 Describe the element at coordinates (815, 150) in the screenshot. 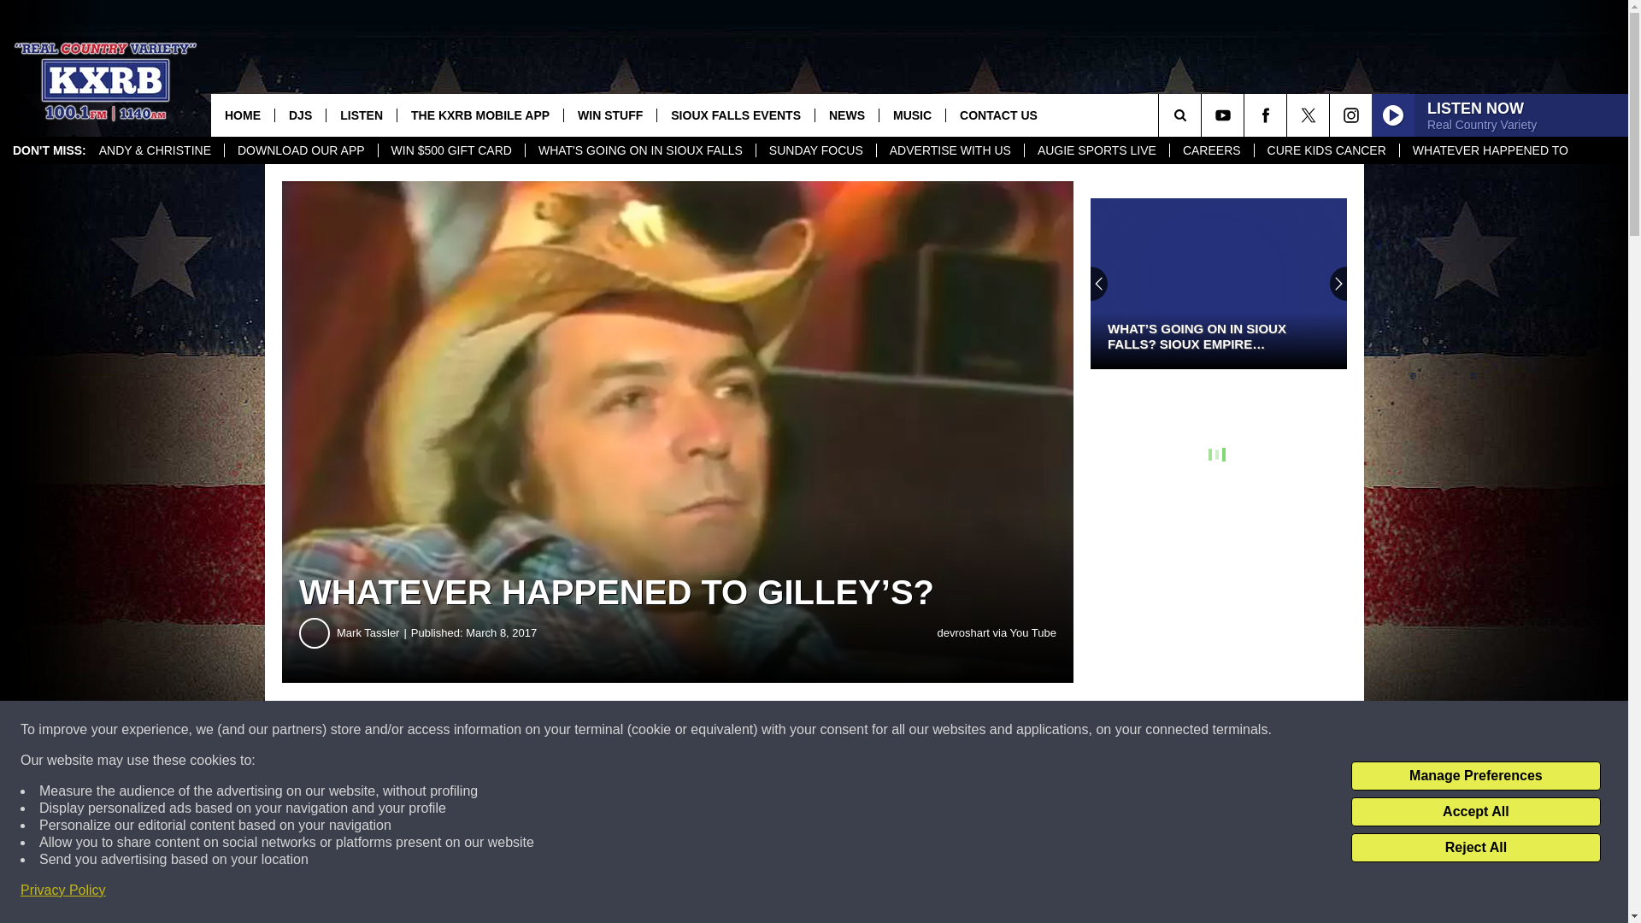

I see `SUNDAY FOCUS` at that location.